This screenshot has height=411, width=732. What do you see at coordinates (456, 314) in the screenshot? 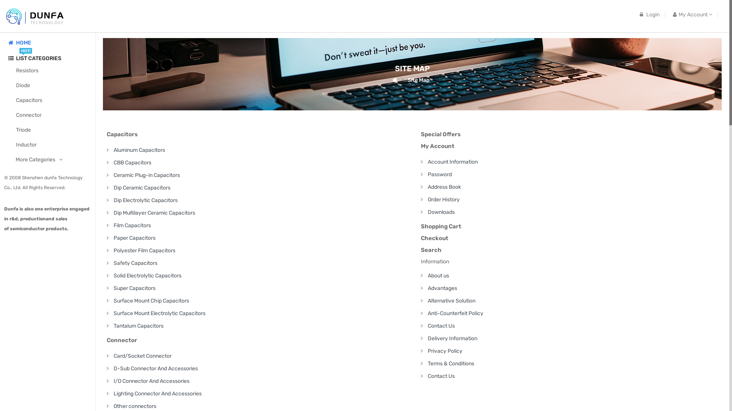
I see `Anti-Counterfeit Policy` at bounding box center [456, 314].